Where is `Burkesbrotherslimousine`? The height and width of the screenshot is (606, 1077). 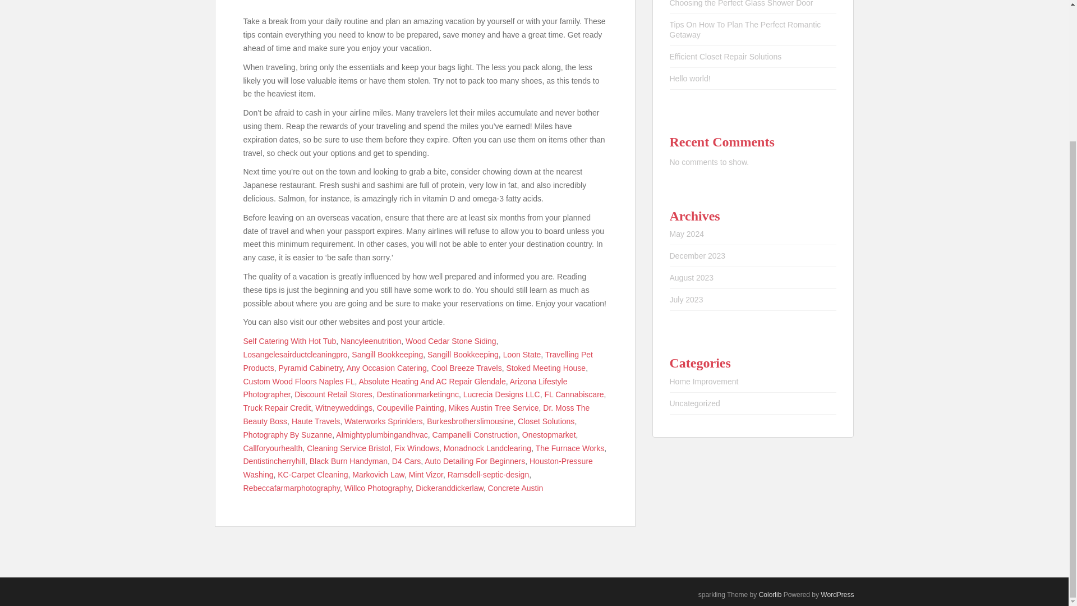 Burkesbrotherslimousine is located at coordinates (470, 421).